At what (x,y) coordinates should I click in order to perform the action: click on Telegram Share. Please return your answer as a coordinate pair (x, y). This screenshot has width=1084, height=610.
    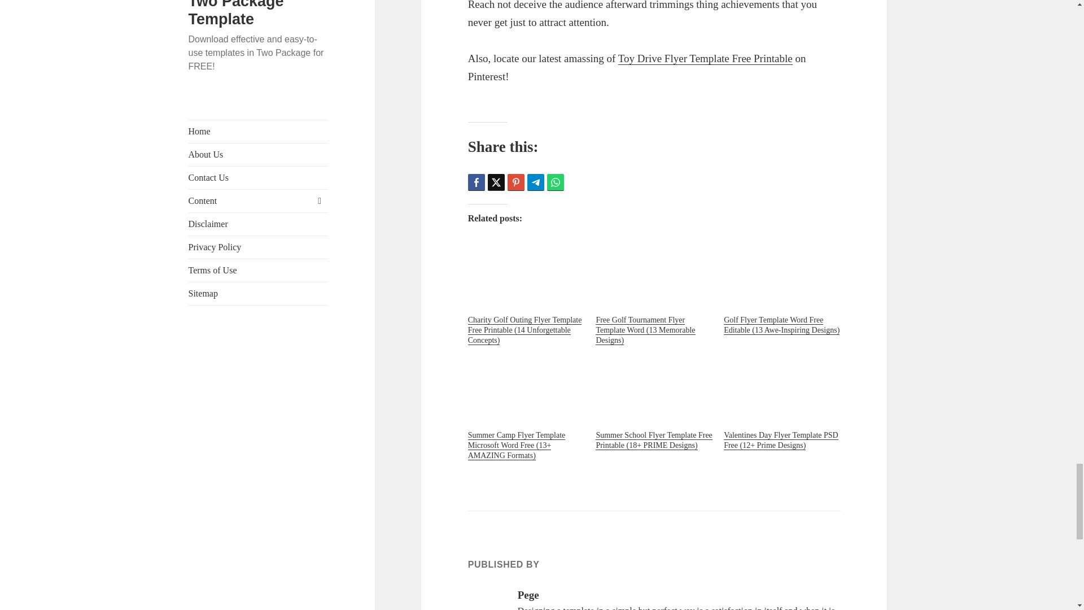
    Looking at the image, I should click on (535, 182).